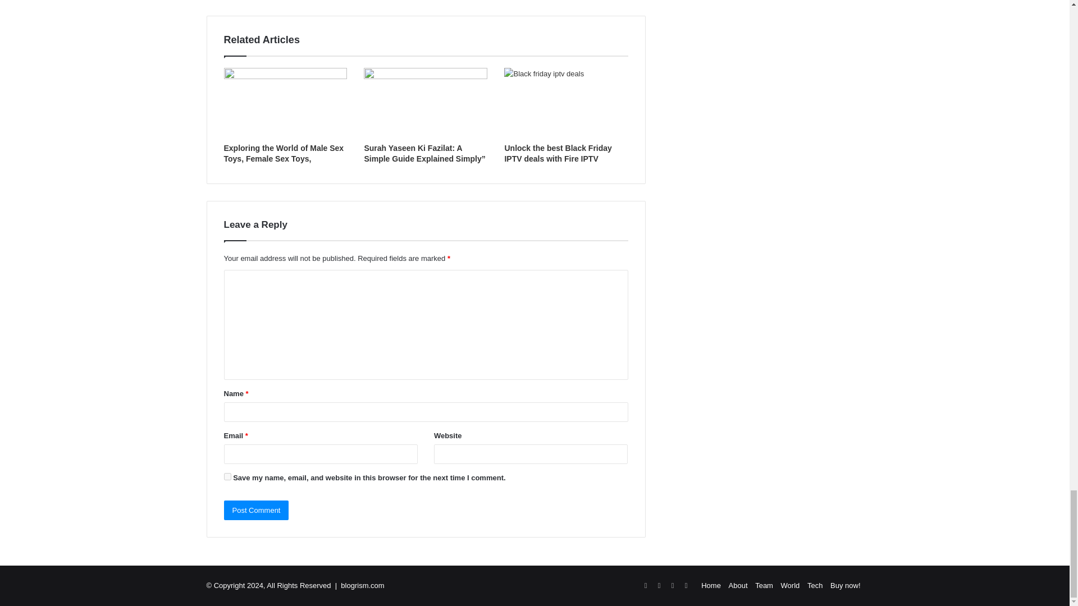  What do you see at coordinates (256, 510) in the screenshot?
I see `Post Comment` at bounding box center [256, 510].